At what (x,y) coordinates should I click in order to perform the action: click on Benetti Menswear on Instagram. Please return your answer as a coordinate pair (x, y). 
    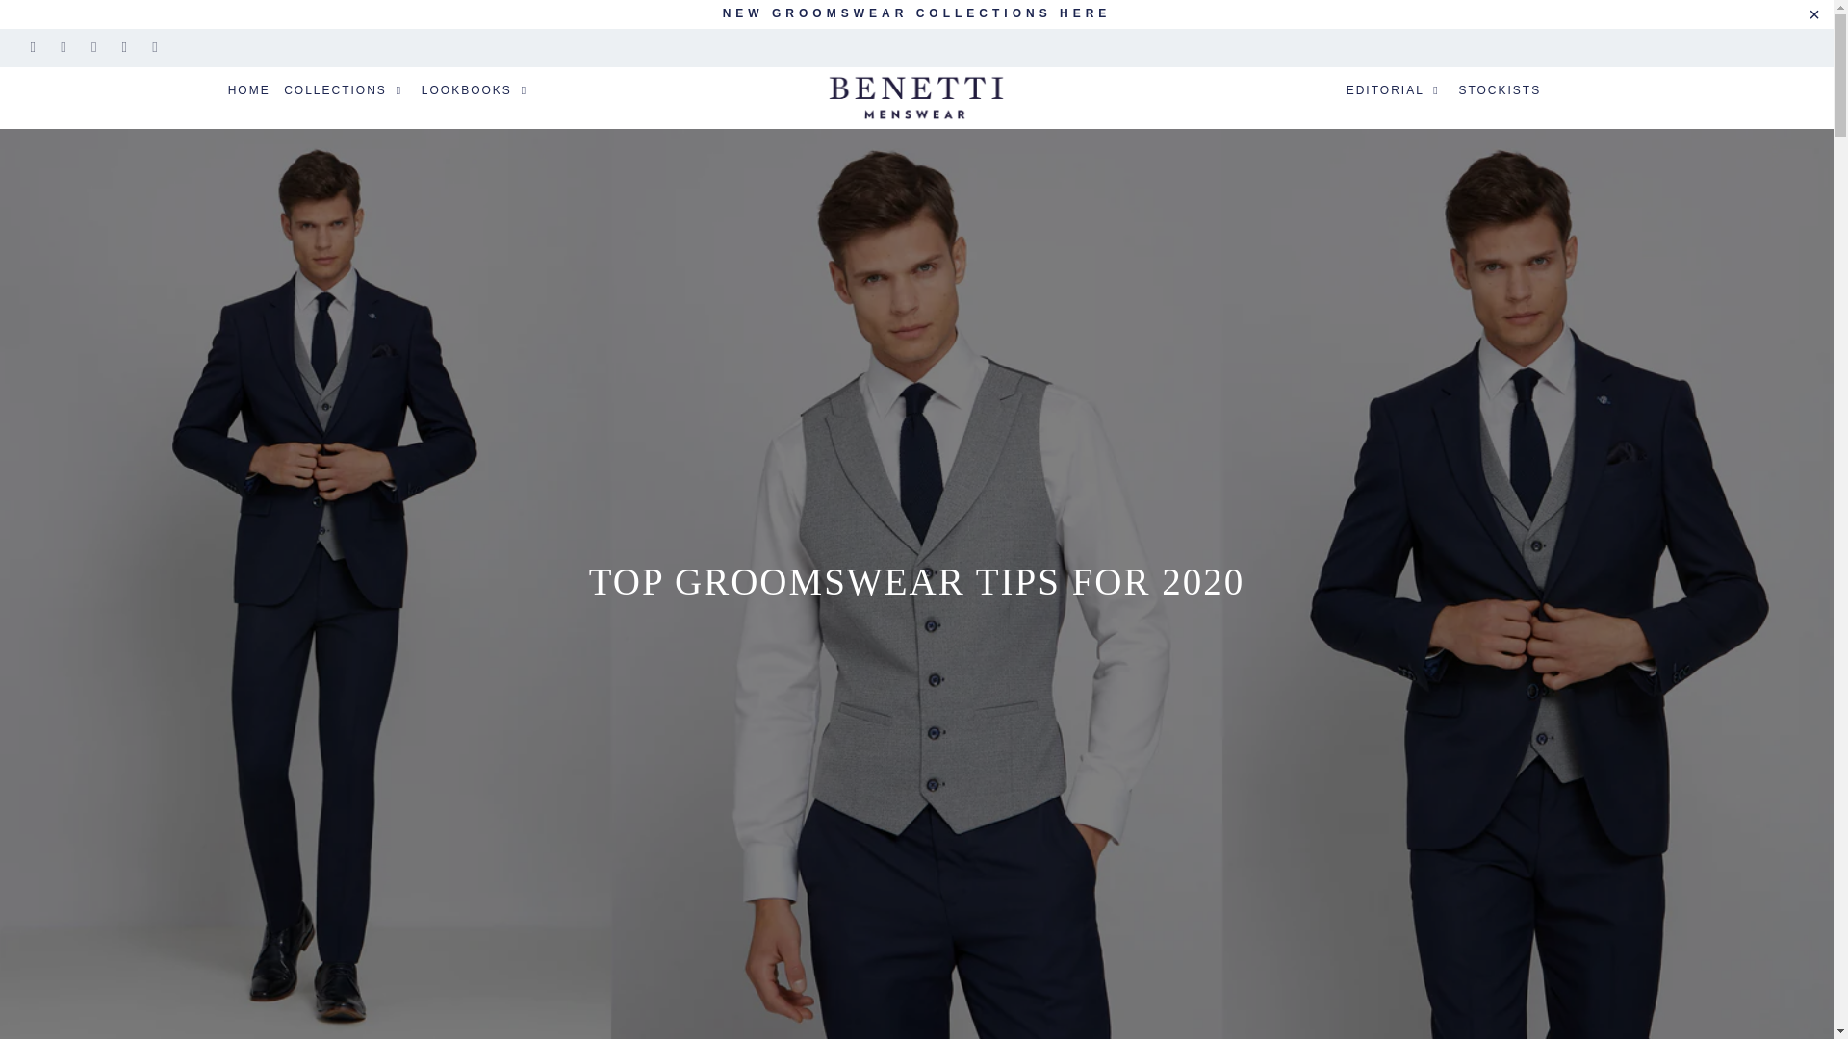
    Looking at the image, I should click on (123, 48).